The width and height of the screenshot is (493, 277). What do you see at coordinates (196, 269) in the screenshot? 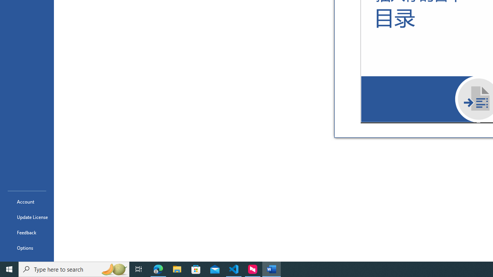
I see `Microsoft Store` at bounding box center [196, 269].